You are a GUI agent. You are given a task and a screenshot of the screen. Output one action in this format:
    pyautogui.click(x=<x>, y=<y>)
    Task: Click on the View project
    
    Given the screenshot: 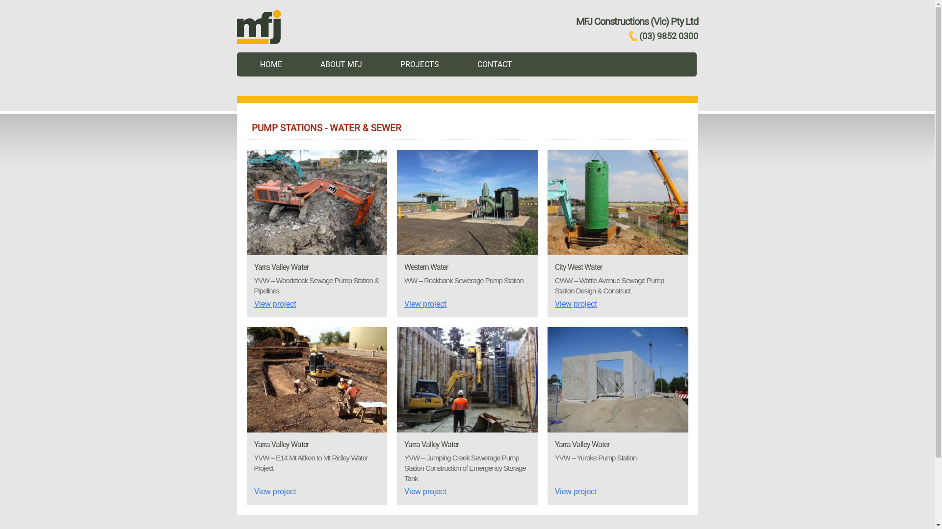 What is the action you would take?
    pyautogui.click(x=618, y=492)
    